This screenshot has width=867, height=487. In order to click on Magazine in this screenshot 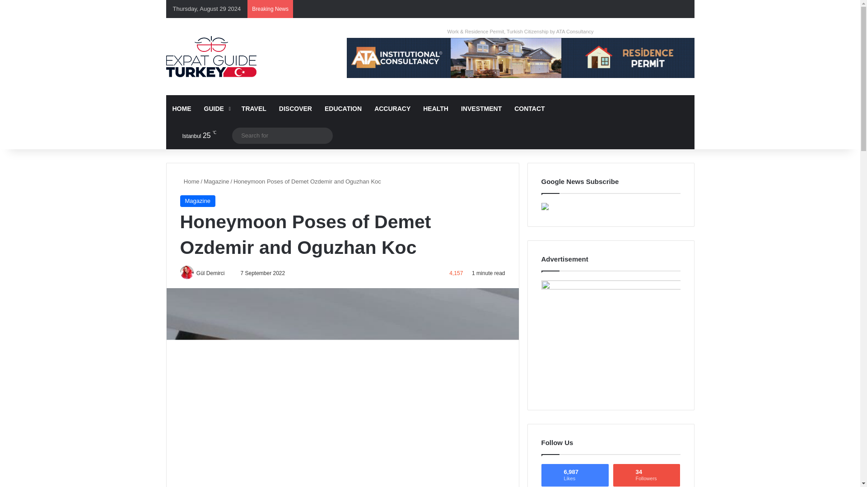, I will do `click(197, 201)`.